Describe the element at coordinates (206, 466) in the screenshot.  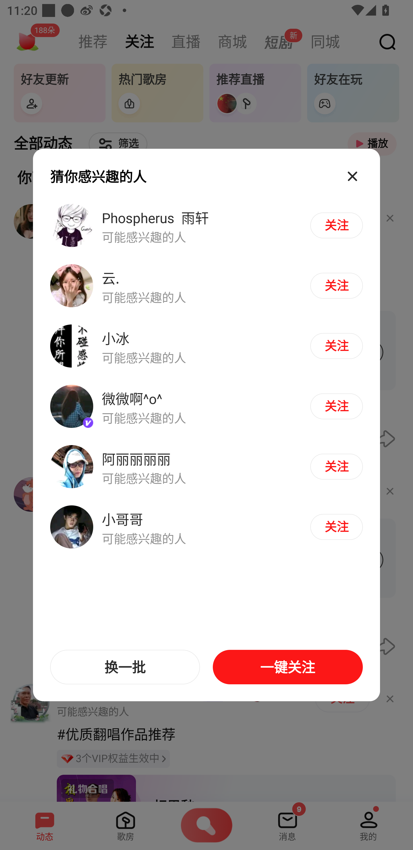
I see `阿丽丽丽丽 可能感兴趣的人 关注 按钮` at that location.